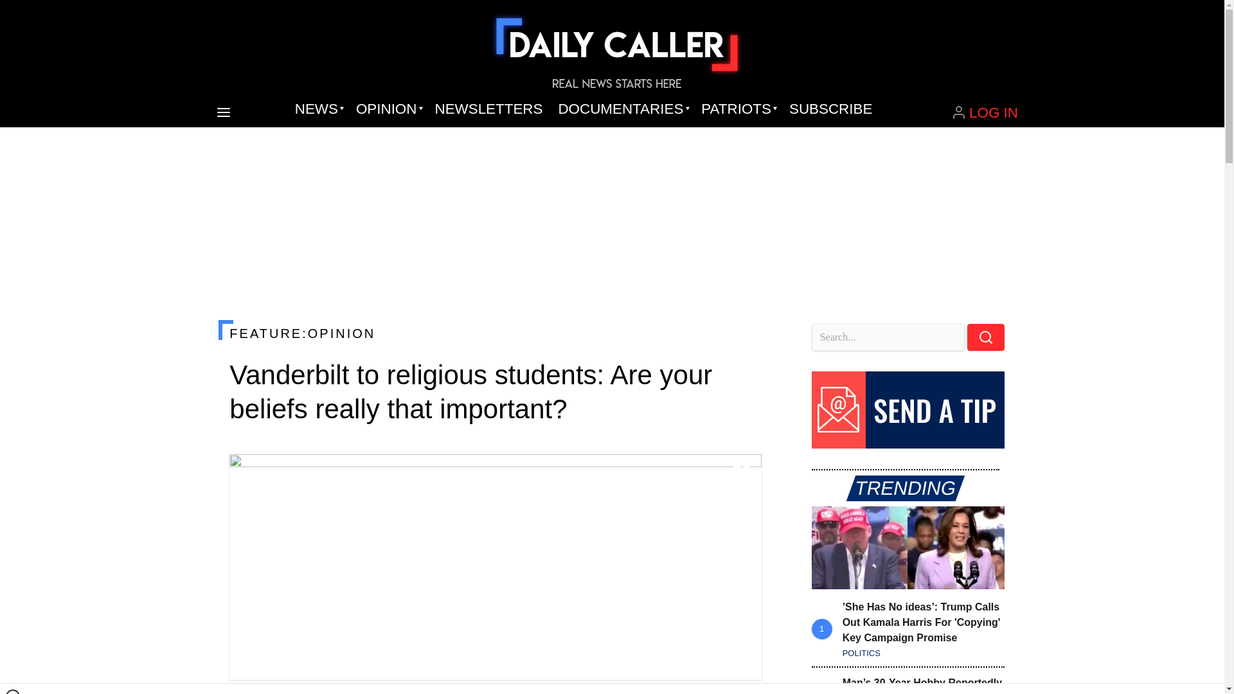 Image resolution: width=1234 pixels, height=694 pixels. I want to click on DOCUMENTARIES, so click(622, 109).